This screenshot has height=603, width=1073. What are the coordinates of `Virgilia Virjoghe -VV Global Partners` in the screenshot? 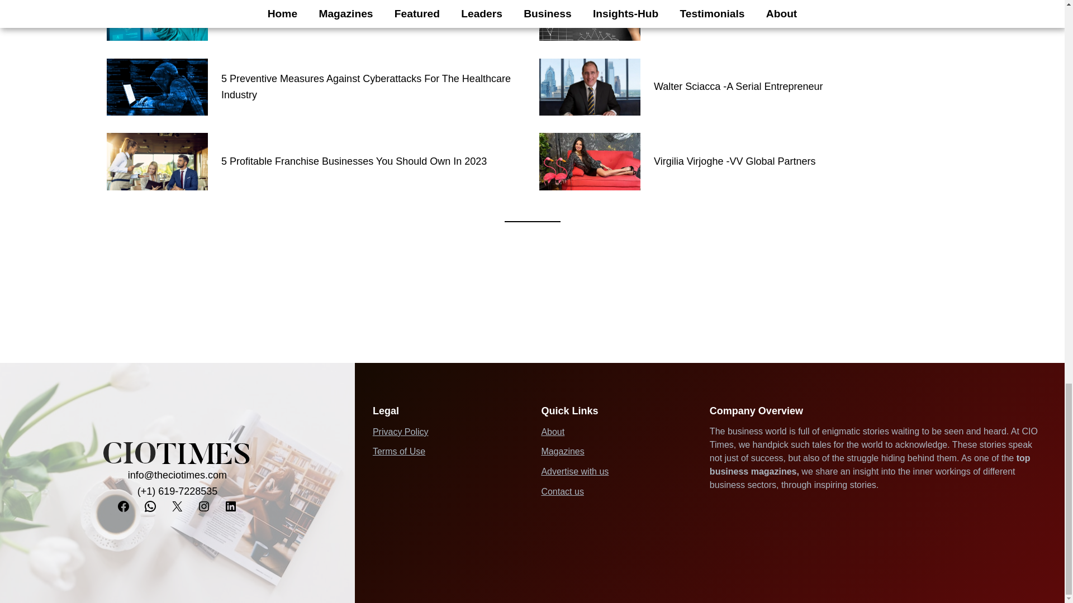 It's located at (734, 161).